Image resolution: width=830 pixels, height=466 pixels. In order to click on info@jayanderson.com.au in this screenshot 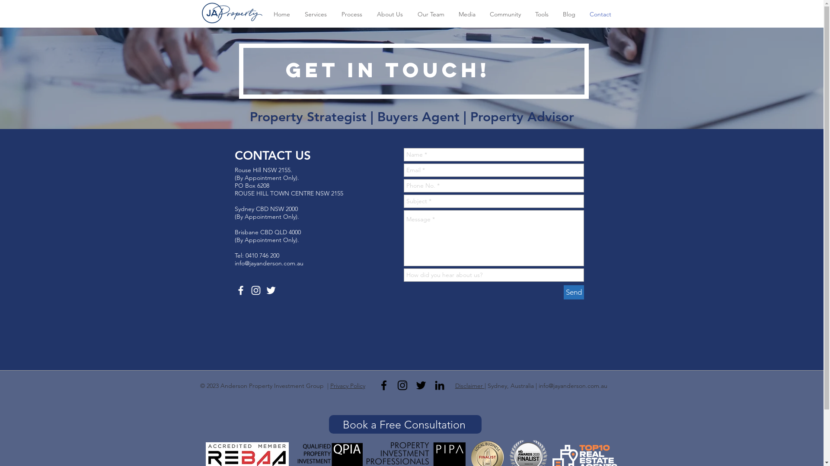, I will do `click(573, 386)`.